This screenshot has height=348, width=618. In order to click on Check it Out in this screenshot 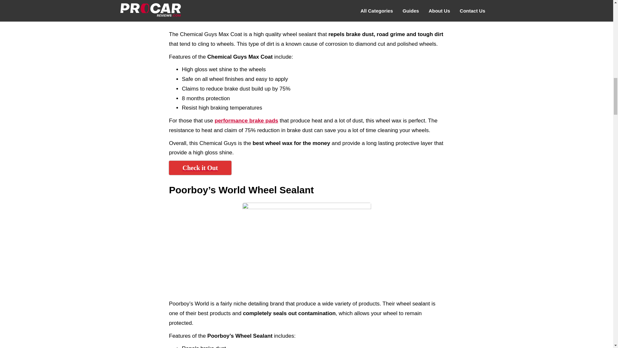, I will do `click(200, 168)`.